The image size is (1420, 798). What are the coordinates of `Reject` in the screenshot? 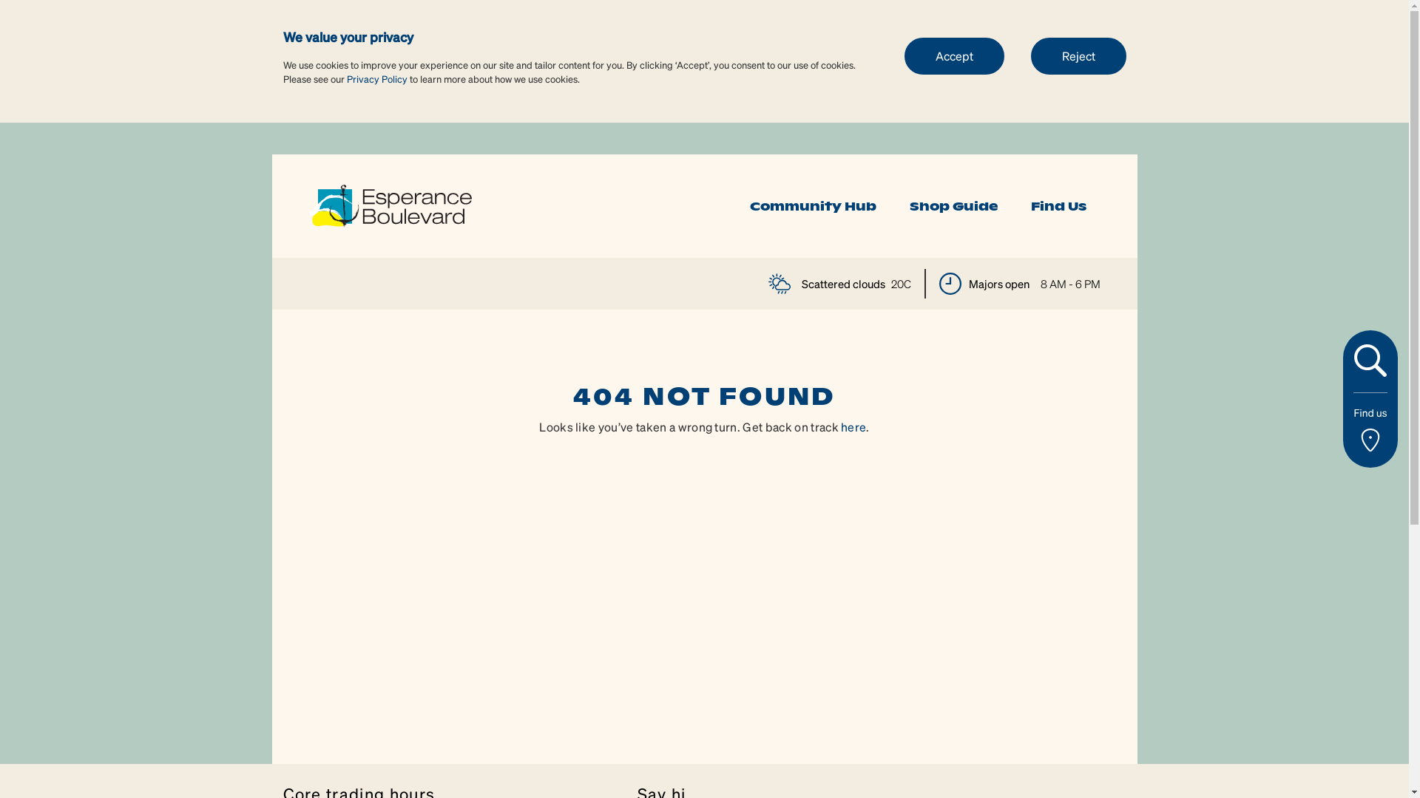 It's located at (1078, 55).